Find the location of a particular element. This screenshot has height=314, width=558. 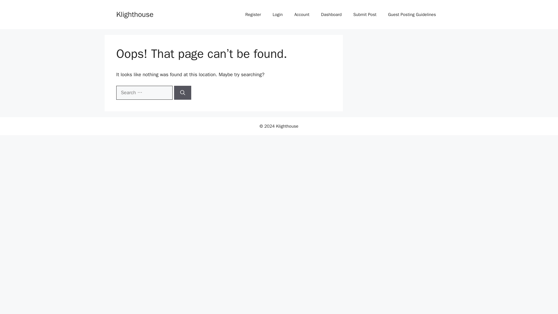

Submit Post is located at coordinates (365, 15).